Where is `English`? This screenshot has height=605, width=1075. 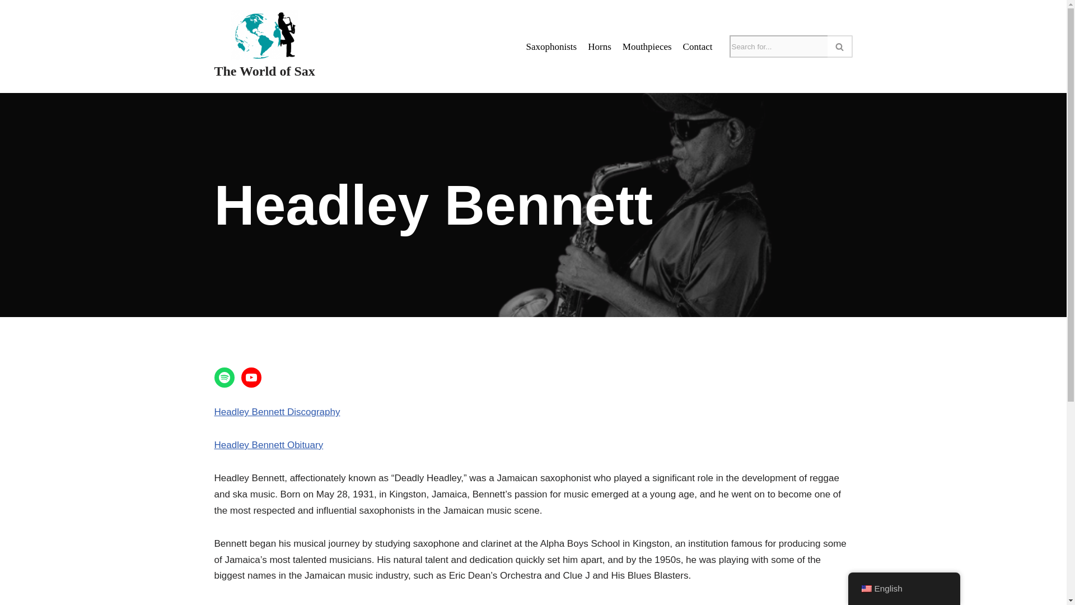 English is located at coordinates (866, 589).